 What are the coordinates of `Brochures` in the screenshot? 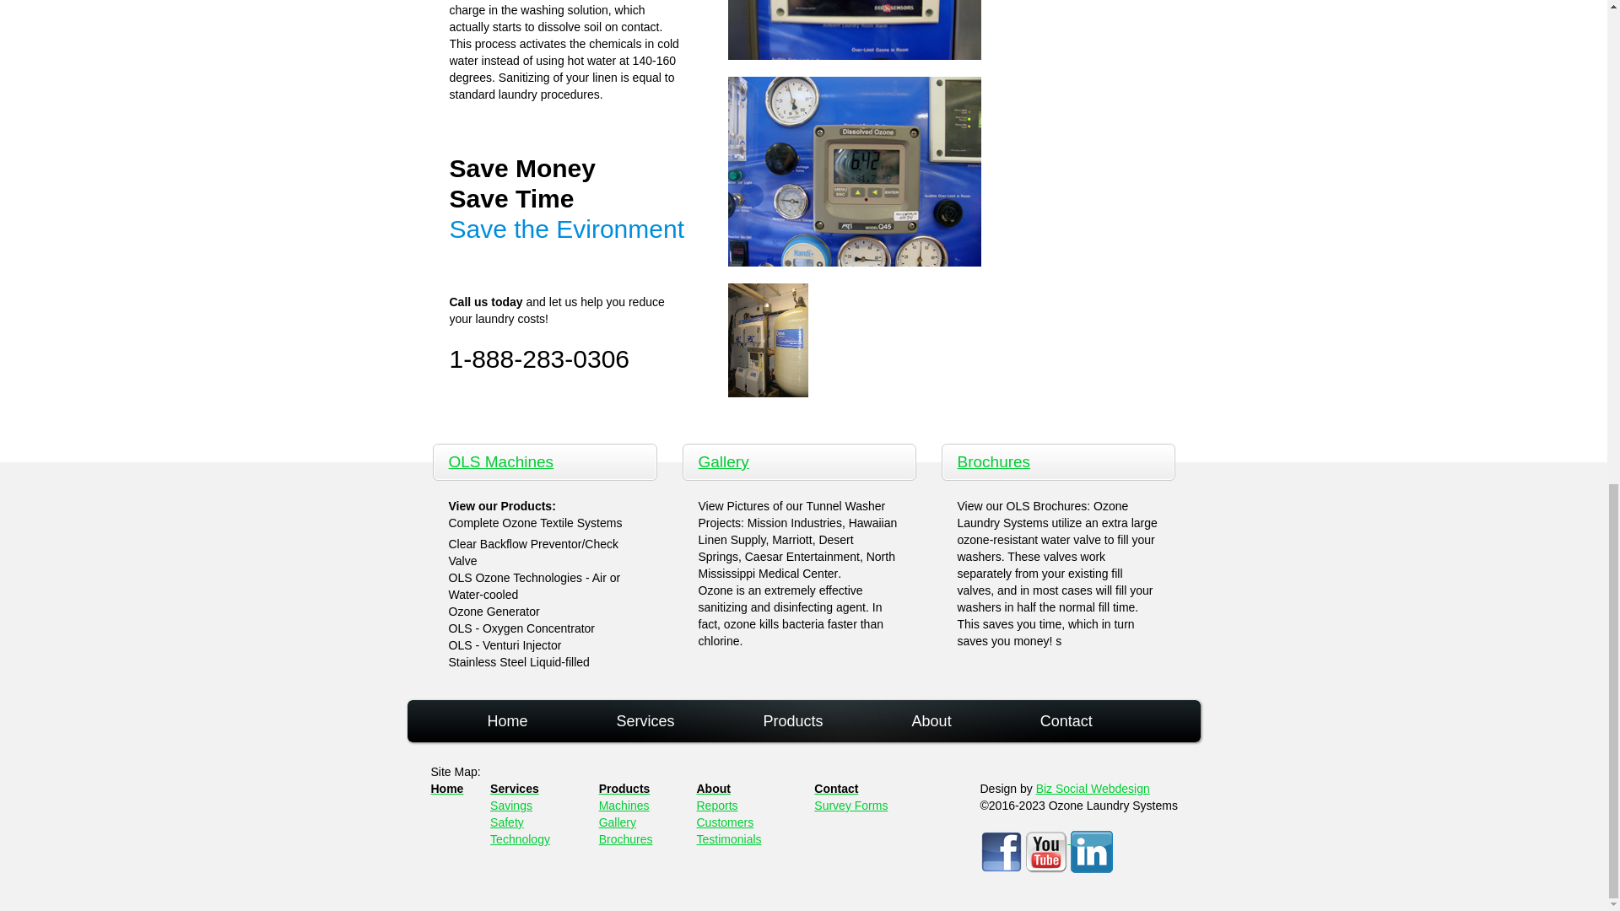 It's located at (626, 839).